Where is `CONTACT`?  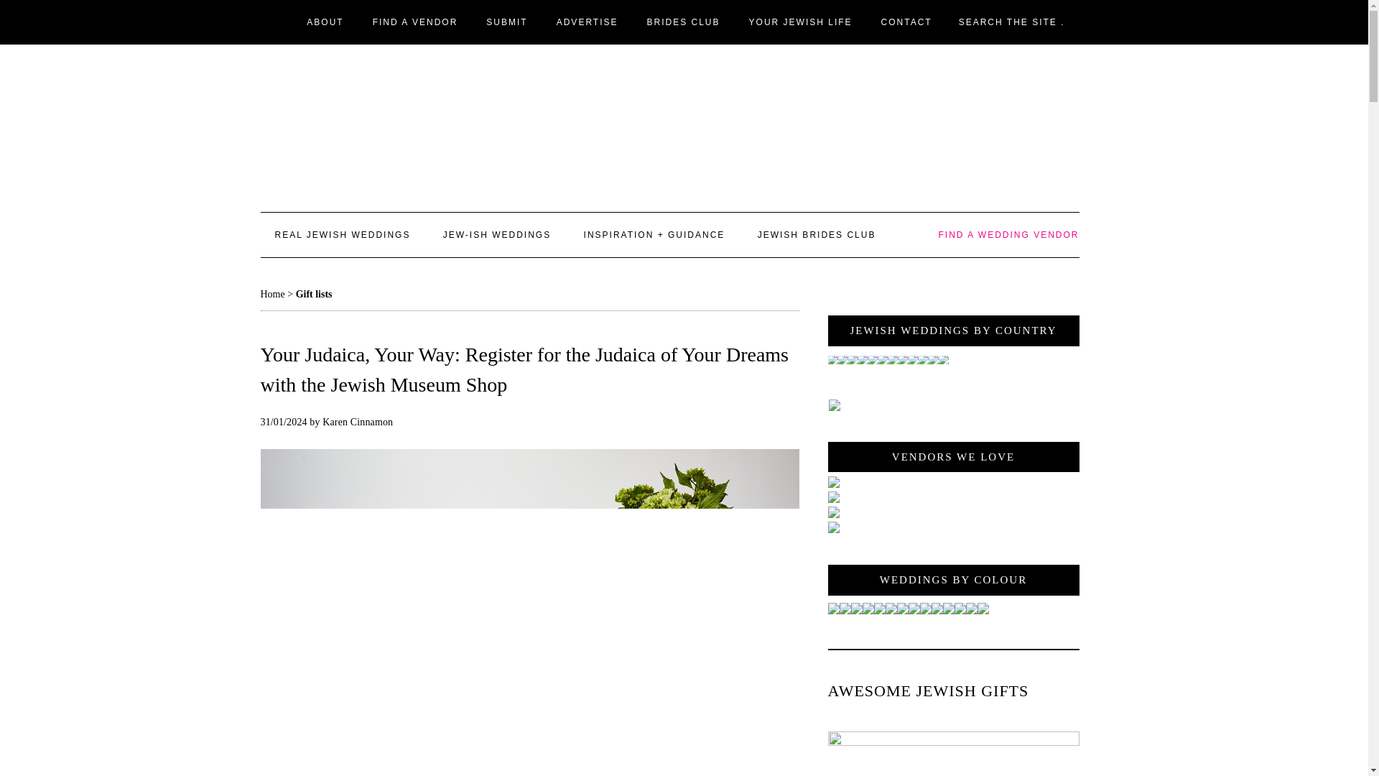 CONTACT is located at coordinates (906, 22).